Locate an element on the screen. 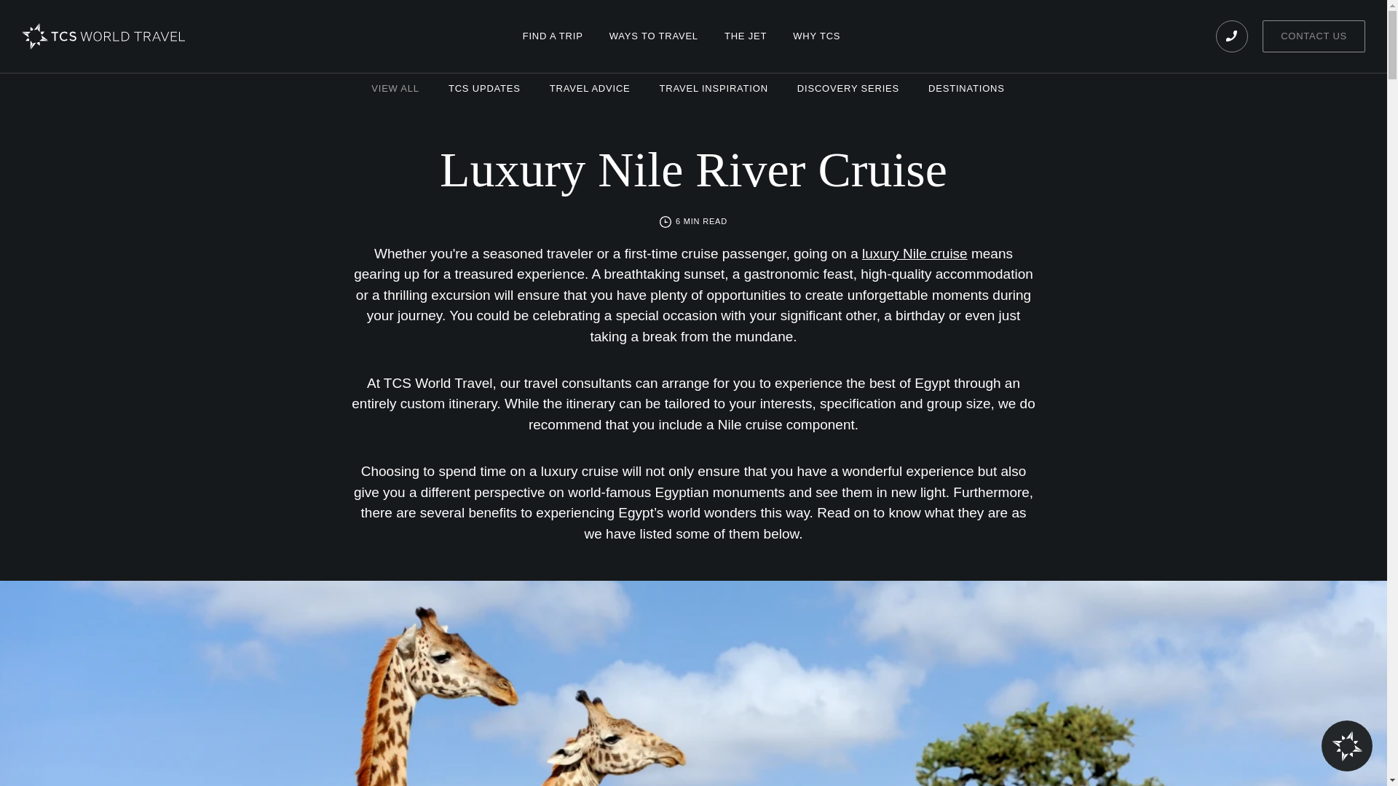 The width and height of the screenshot is (1398, 786). VIEW ALL is located at coordinates (390, 89).